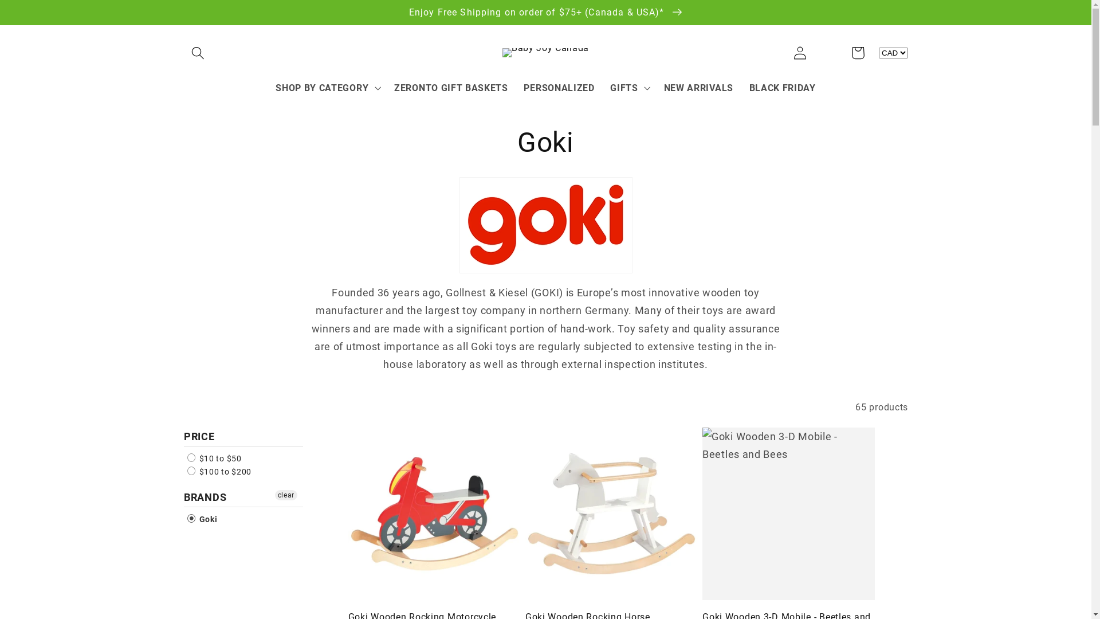  Describe the element at coordinates (286, 495) in the screenshot. I see `clear` at that location.